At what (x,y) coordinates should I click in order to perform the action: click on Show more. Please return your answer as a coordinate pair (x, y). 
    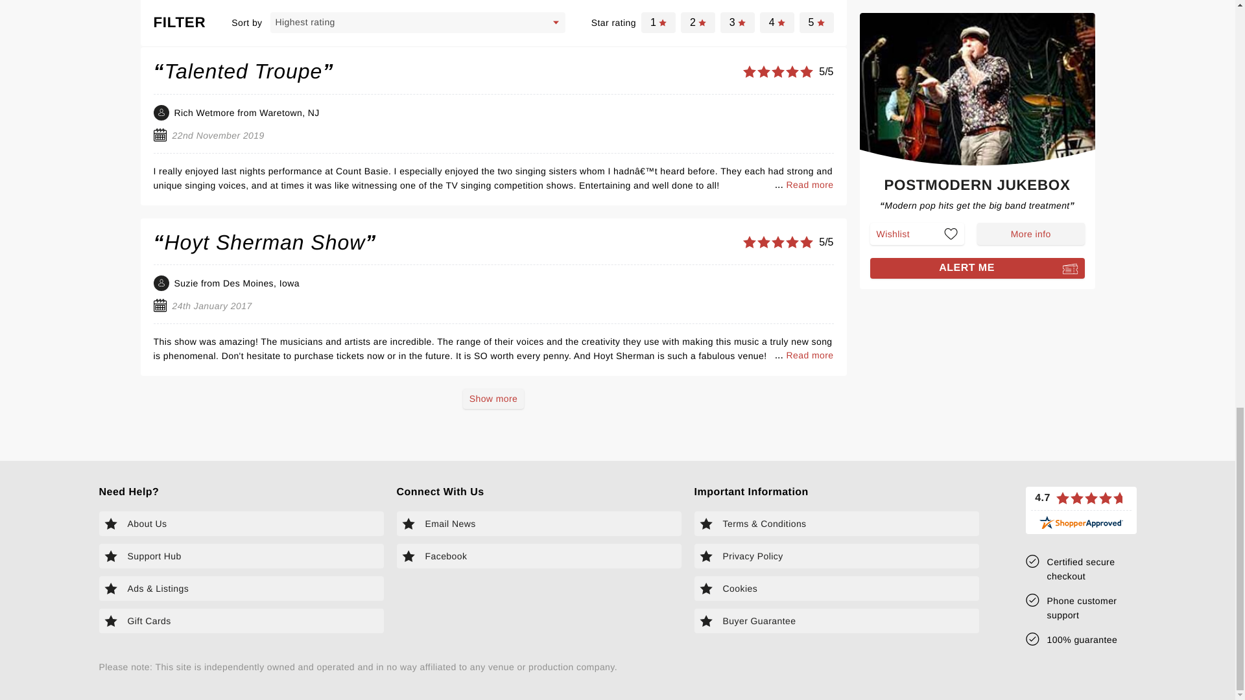
    Looking at the image, I should click on (493, 399).